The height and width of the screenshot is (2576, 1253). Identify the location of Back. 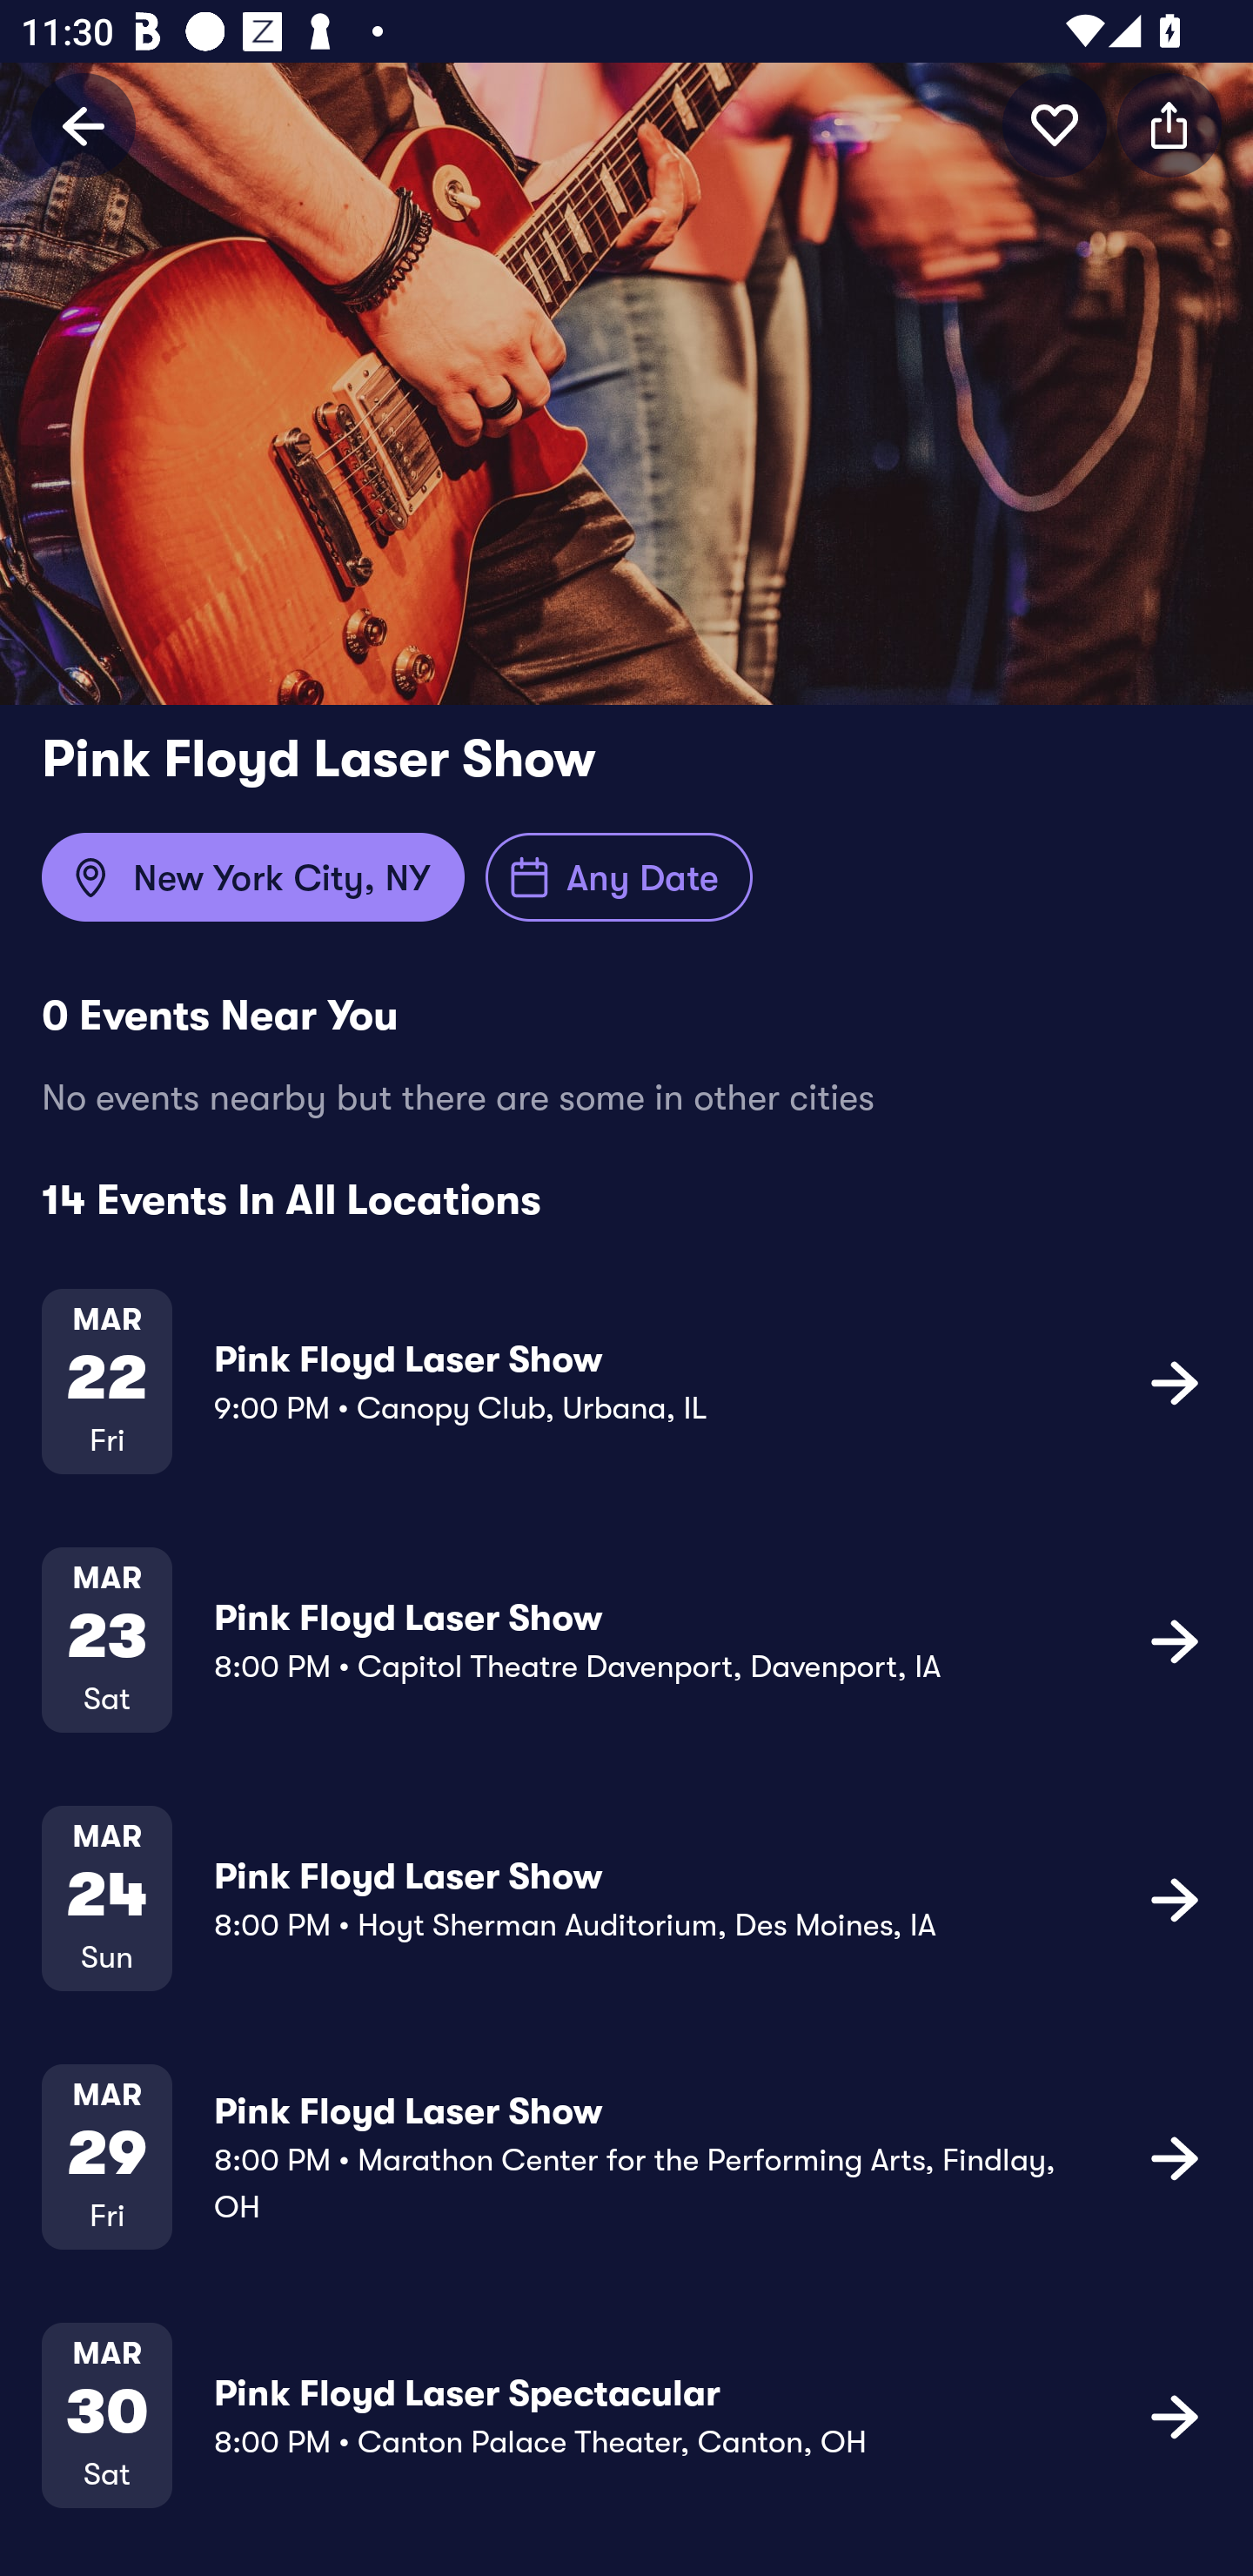
(84, 124).